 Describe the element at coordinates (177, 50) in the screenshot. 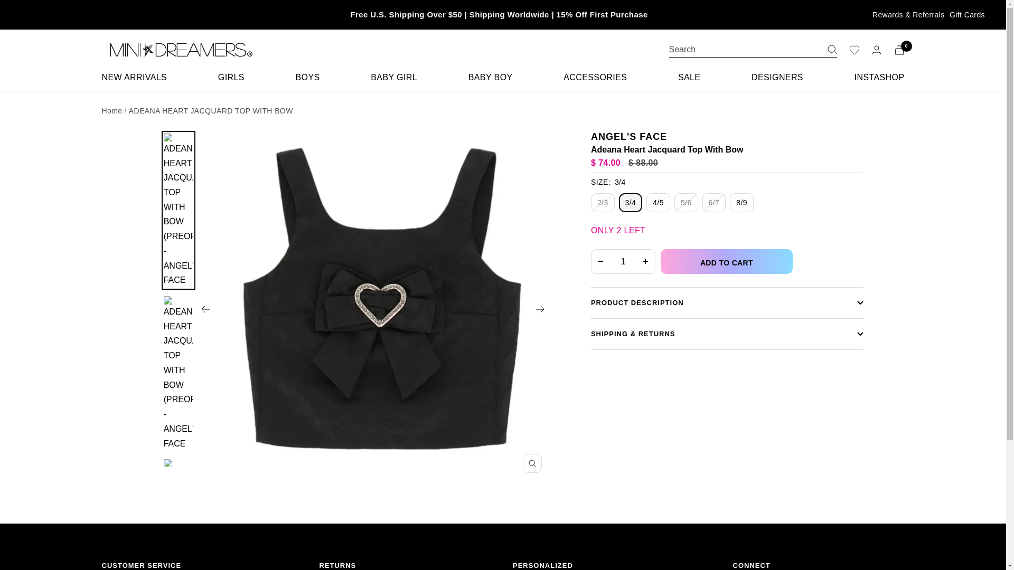

I see `Mini Dreamers` at that location.